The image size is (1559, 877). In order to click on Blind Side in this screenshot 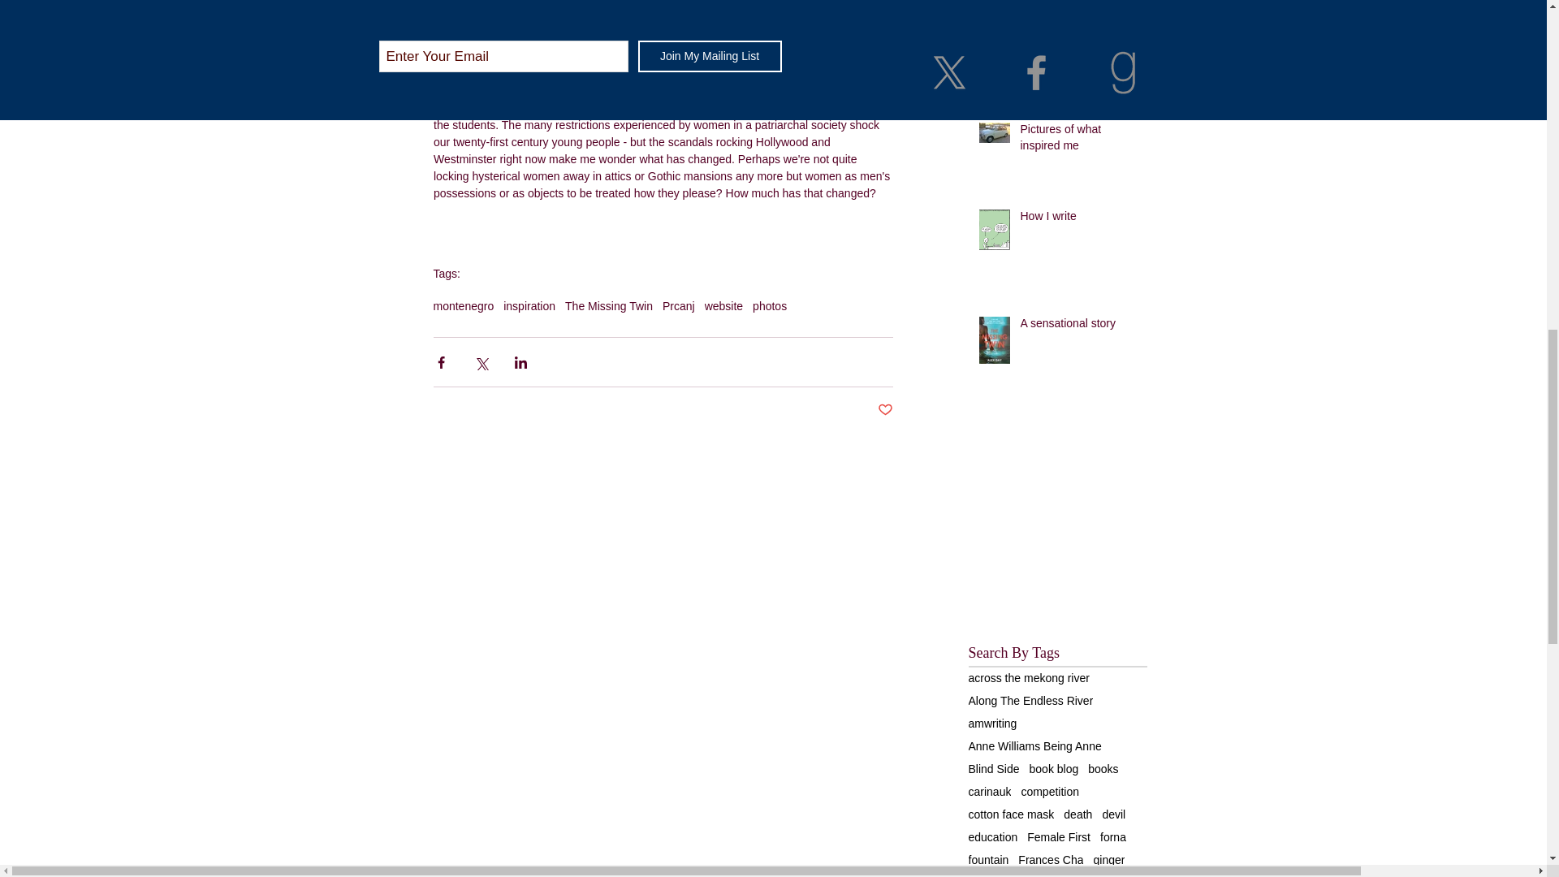, I will do `click(994, 768)`.